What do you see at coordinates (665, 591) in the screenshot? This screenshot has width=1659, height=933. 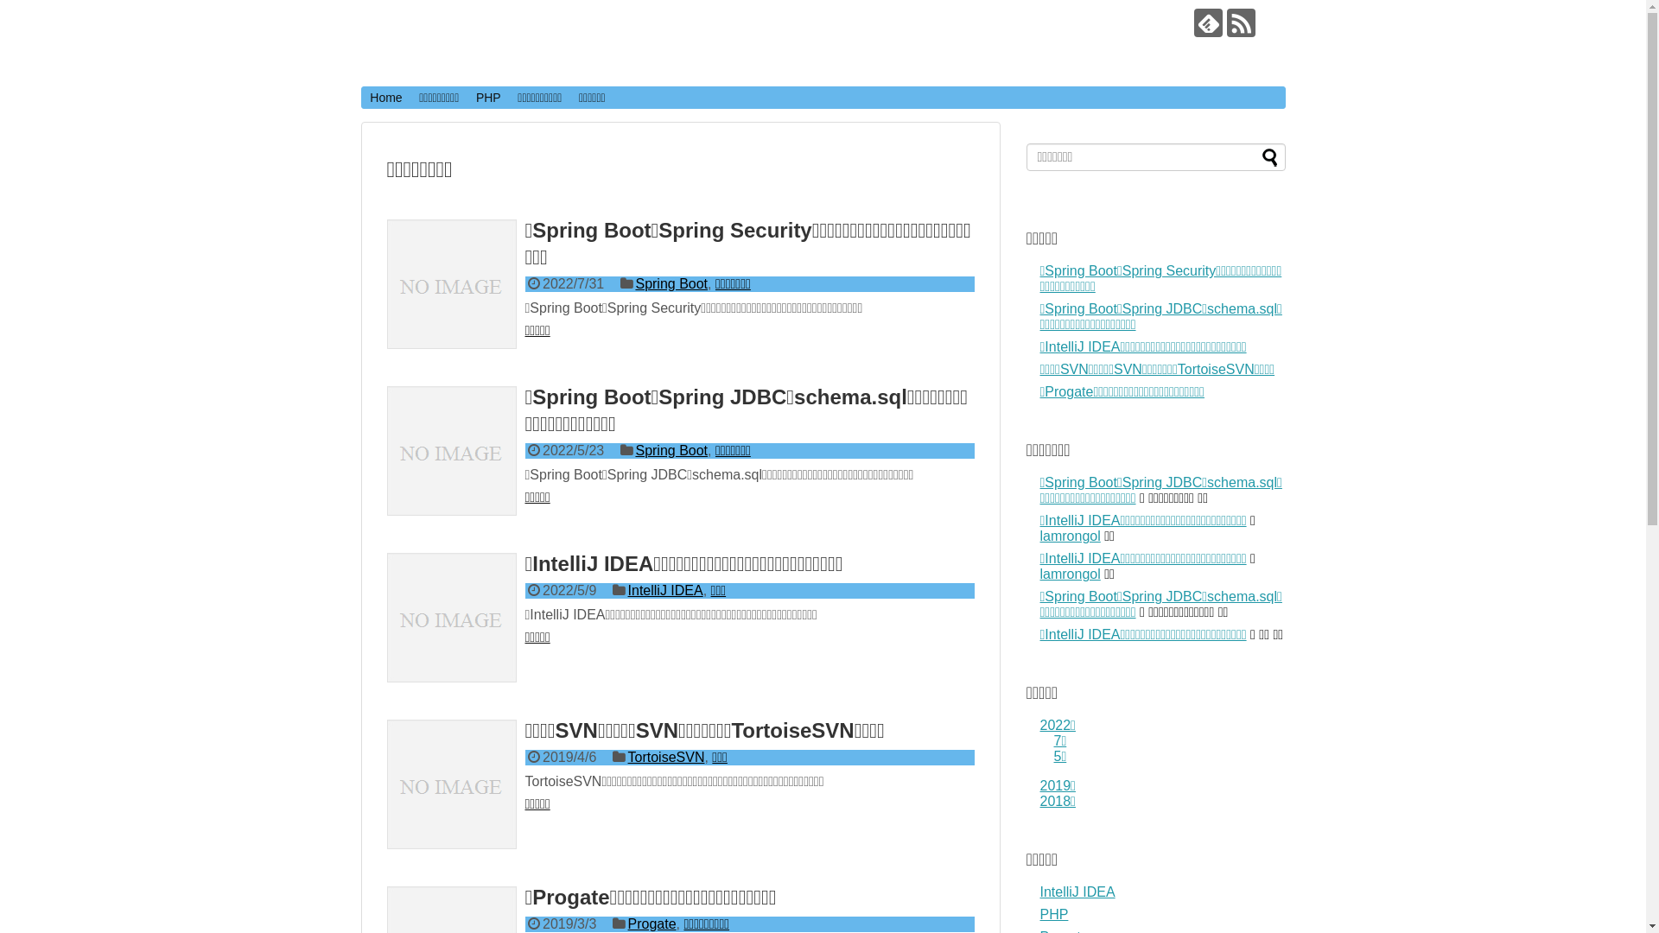 I see `IntelliJ IDEA` at bounding box center [665, 591].